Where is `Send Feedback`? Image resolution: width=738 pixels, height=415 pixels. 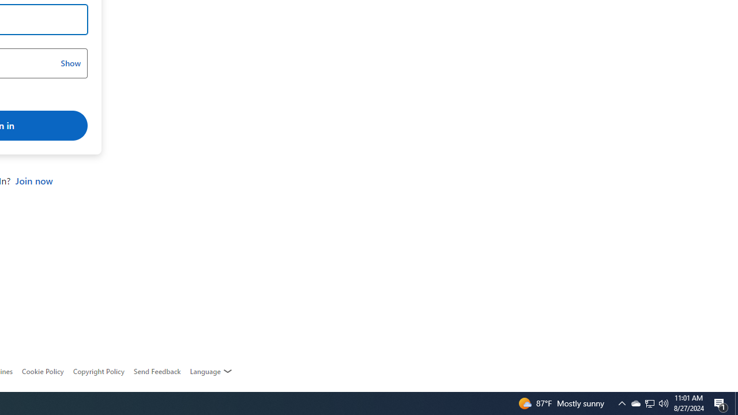 Send Feedback is located at coordinates (157, 371).